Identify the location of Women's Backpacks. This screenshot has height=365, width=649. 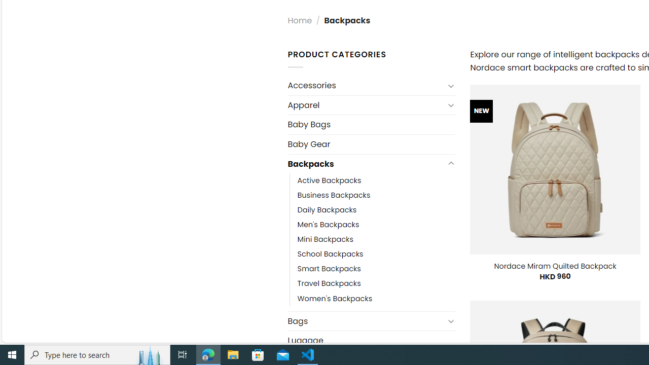
(335, 298).